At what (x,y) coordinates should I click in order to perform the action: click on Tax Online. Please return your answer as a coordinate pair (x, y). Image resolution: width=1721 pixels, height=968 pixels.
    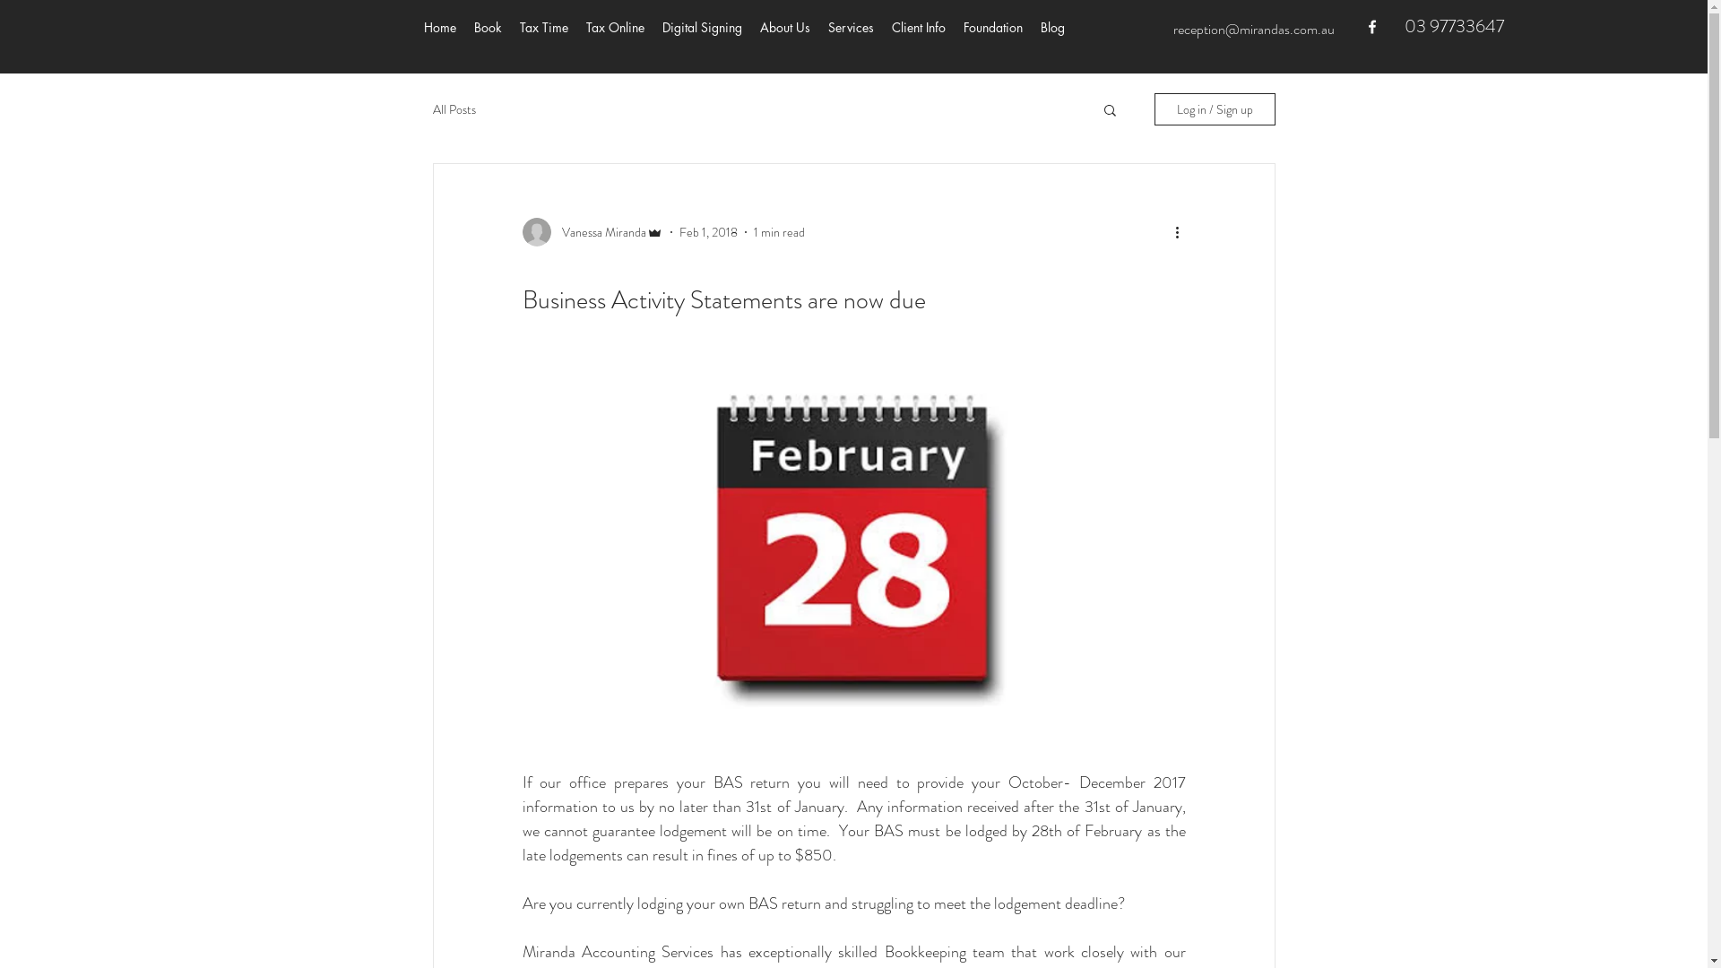
    Looking at the image, I should click on (615, 28).